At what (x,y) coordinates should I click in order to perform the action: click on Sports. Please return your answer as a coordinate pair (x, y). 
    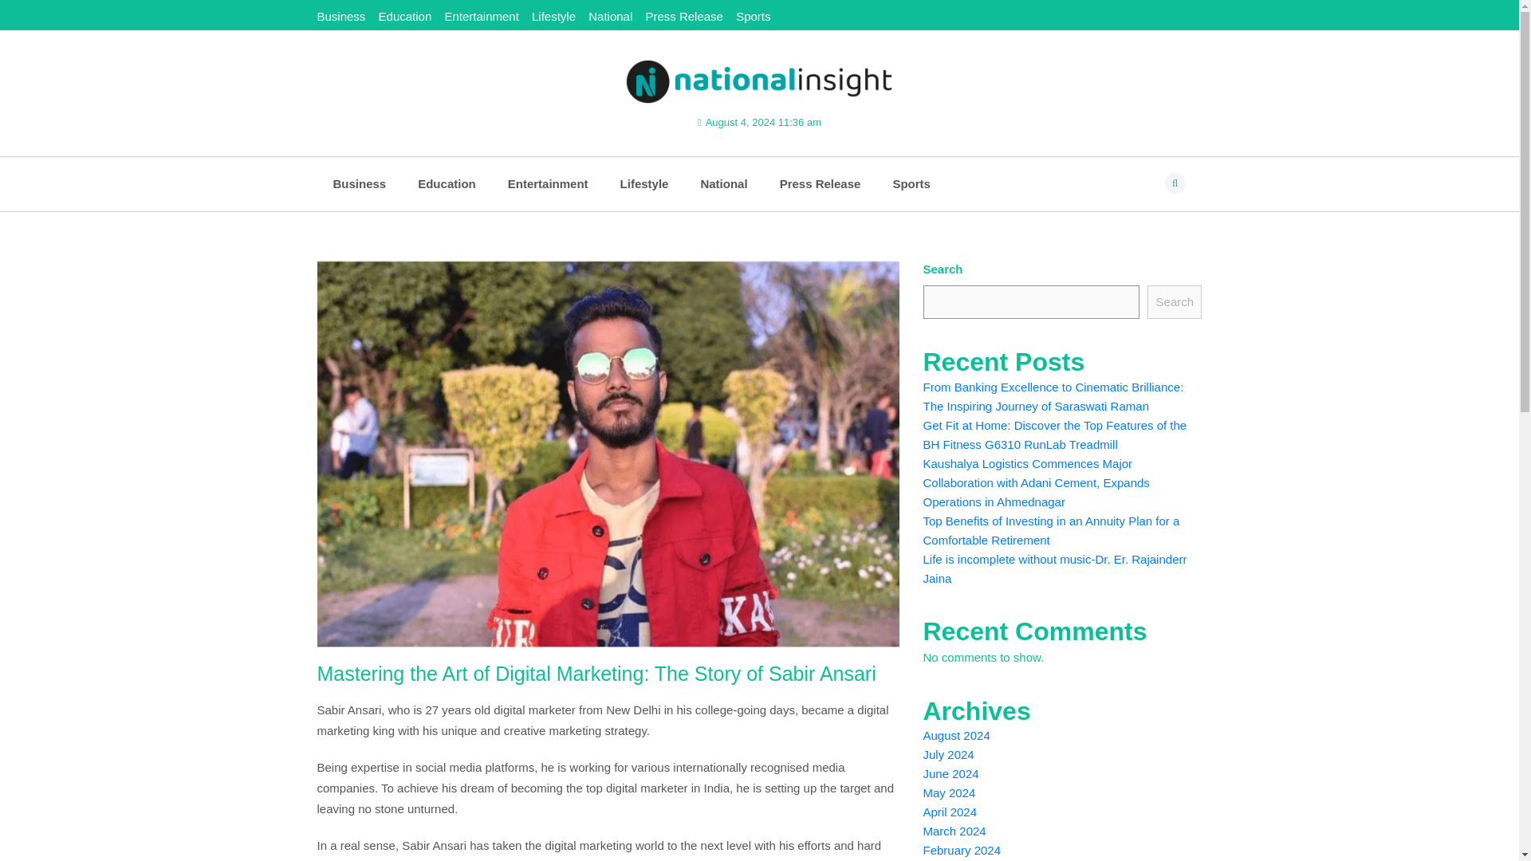
    Looking at the image, I should click on (911, 183).